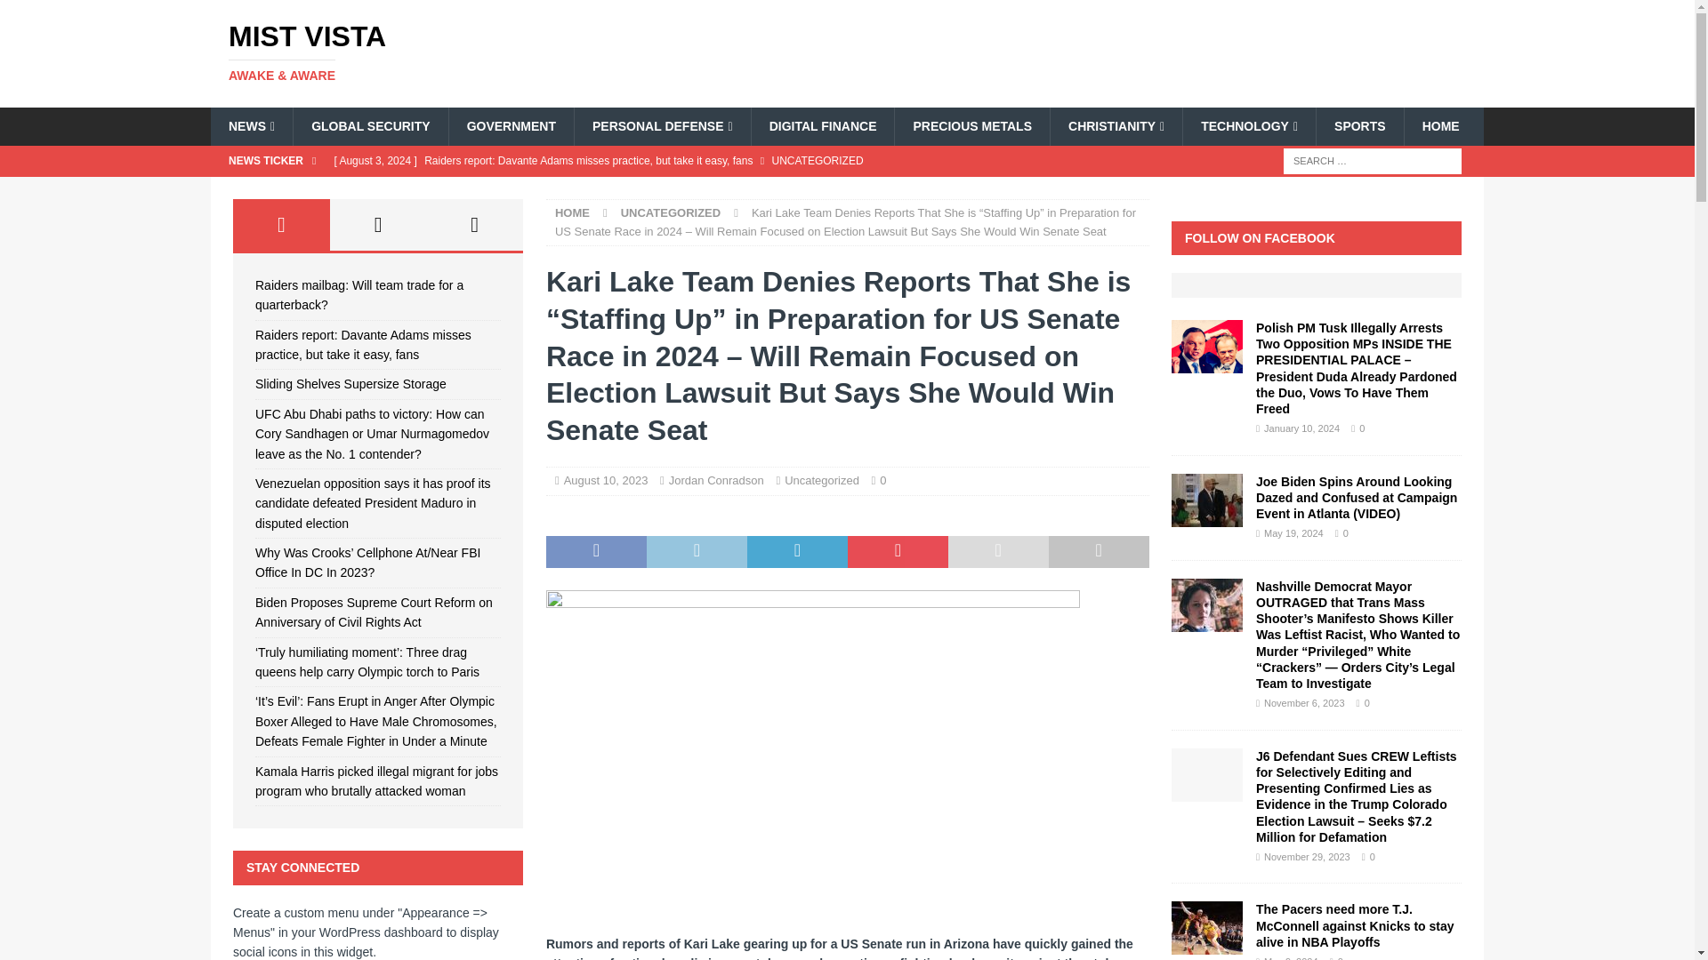 This screenshot has height=960, width=1708. I want to click on DIGITAL FINANCE, so click(823, 126).